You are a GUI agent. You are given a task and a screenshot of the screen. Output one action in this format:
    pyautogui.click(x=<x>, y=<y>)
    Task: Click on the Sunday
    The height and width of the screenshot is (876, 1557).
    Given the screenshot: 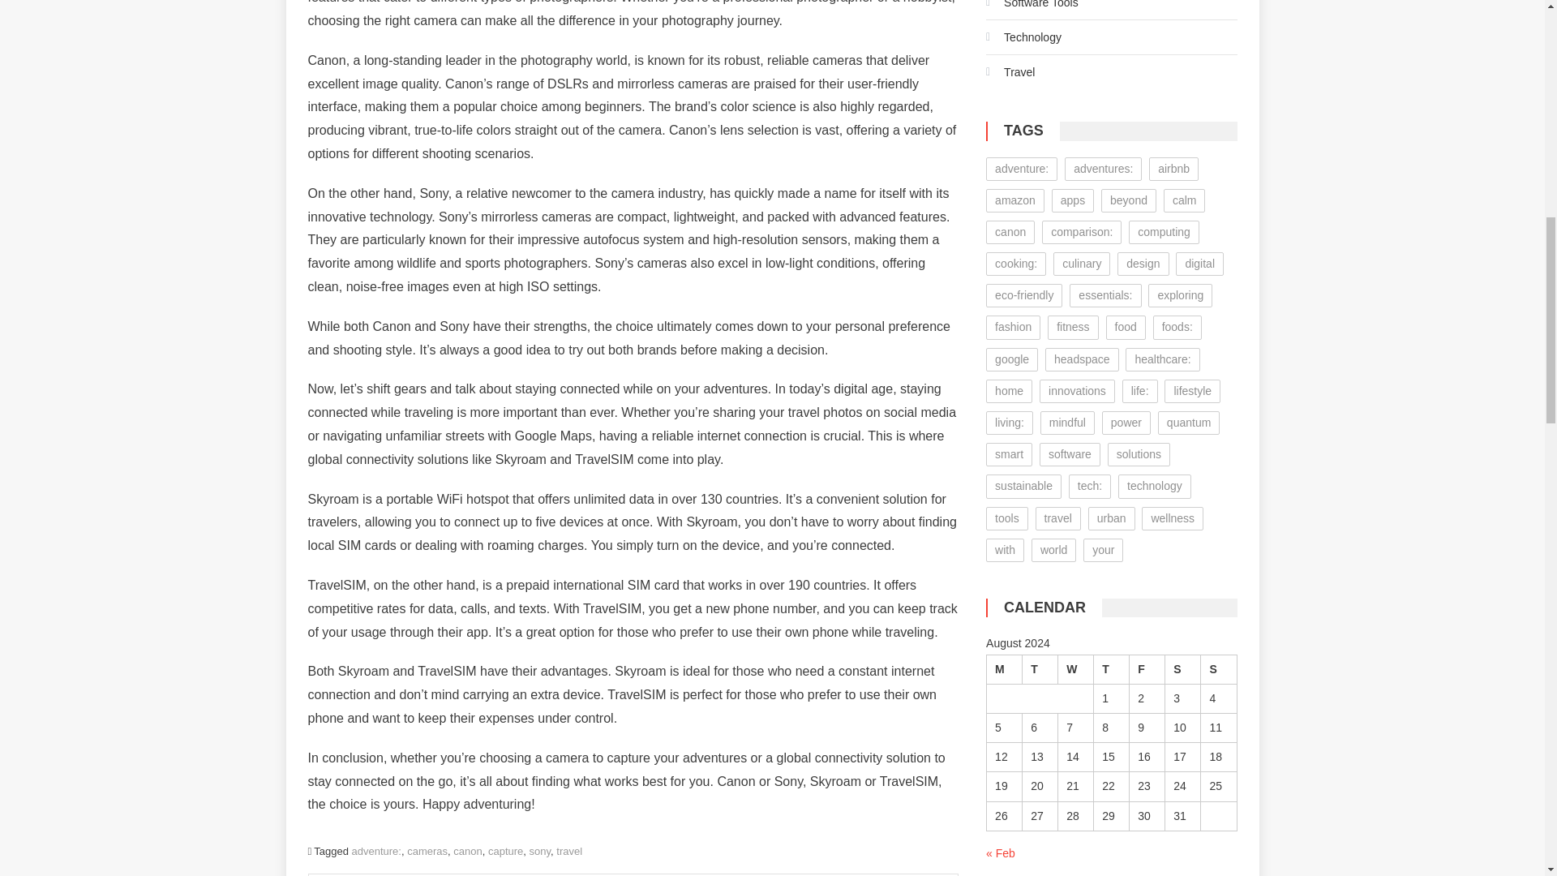 What is the action you would take?
    pyautogui.click(x=1218, y=668)
    